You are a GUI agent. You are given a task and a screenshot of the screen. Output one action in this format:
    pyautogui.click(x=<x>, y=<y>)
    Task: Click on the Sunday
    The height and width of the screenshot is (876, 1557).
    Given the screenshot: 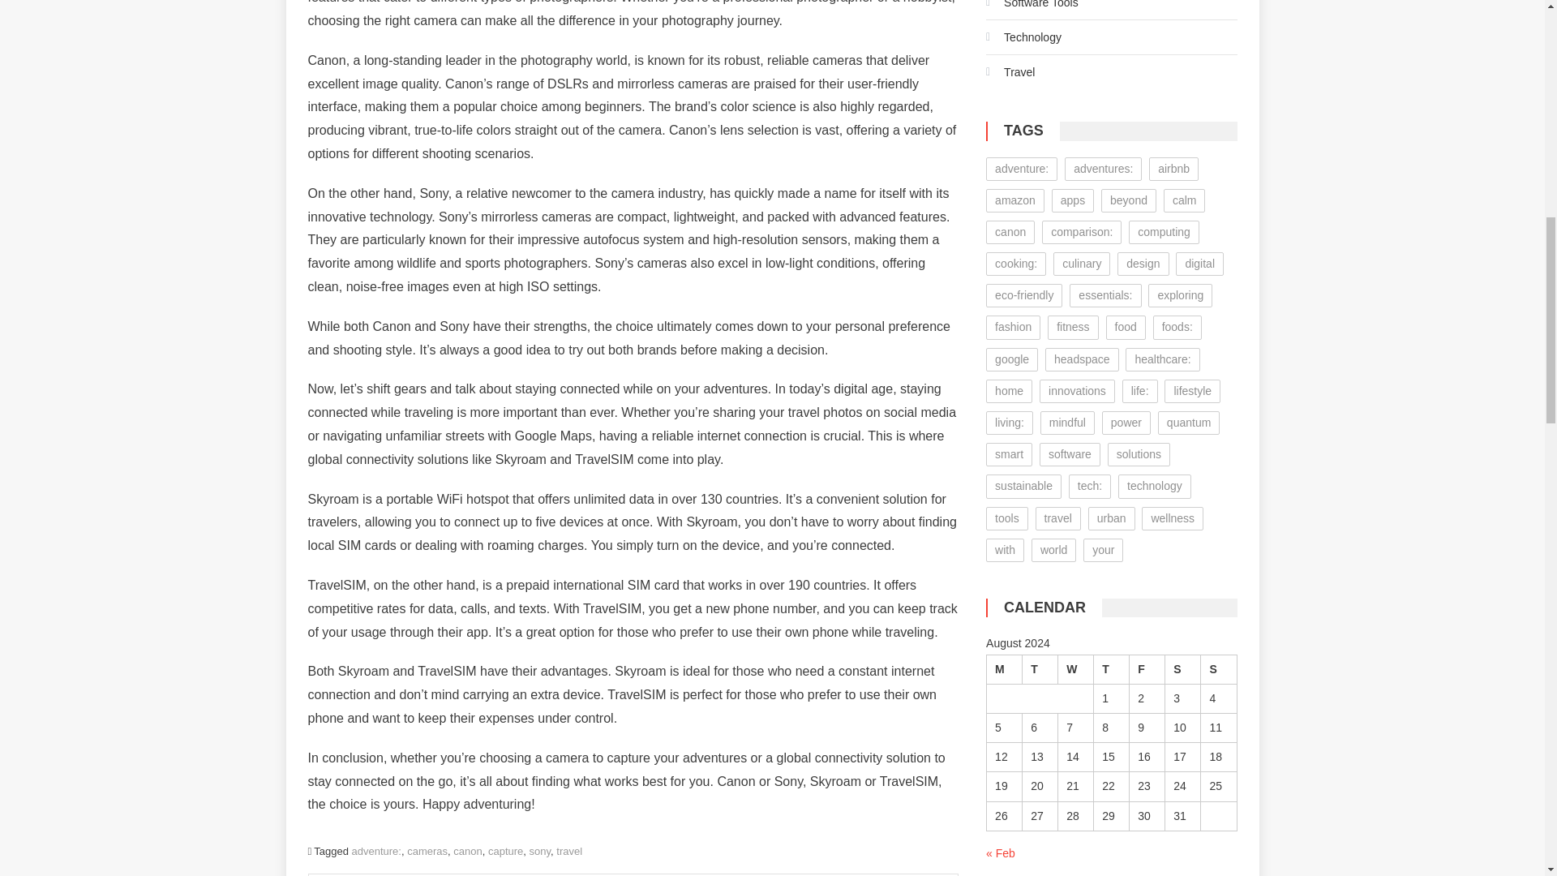 What is the action you would take?
    pyautogui.click(x=1218, y=668)
    